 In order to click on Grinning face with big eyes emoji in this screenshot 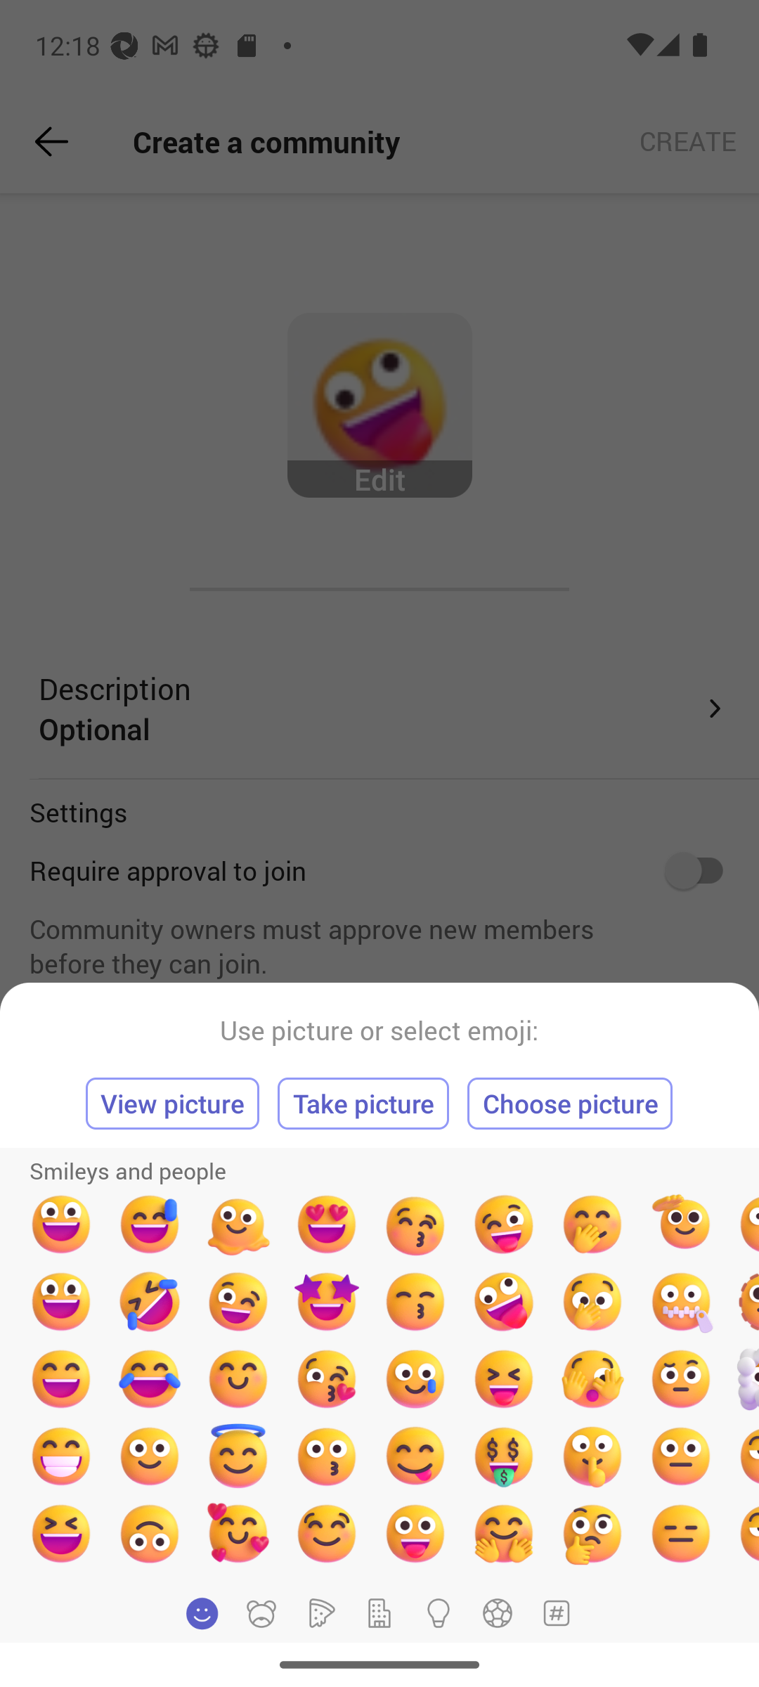, I will do `click(60, 1224)`.